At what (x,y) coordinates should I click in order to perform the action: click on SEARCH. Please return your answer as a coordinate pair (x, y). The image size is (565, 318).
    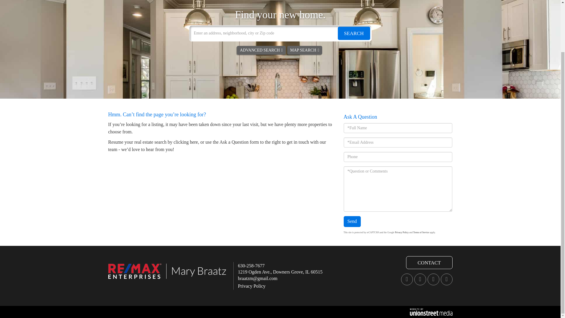
    Looking at the image, I should click on (354, 33).